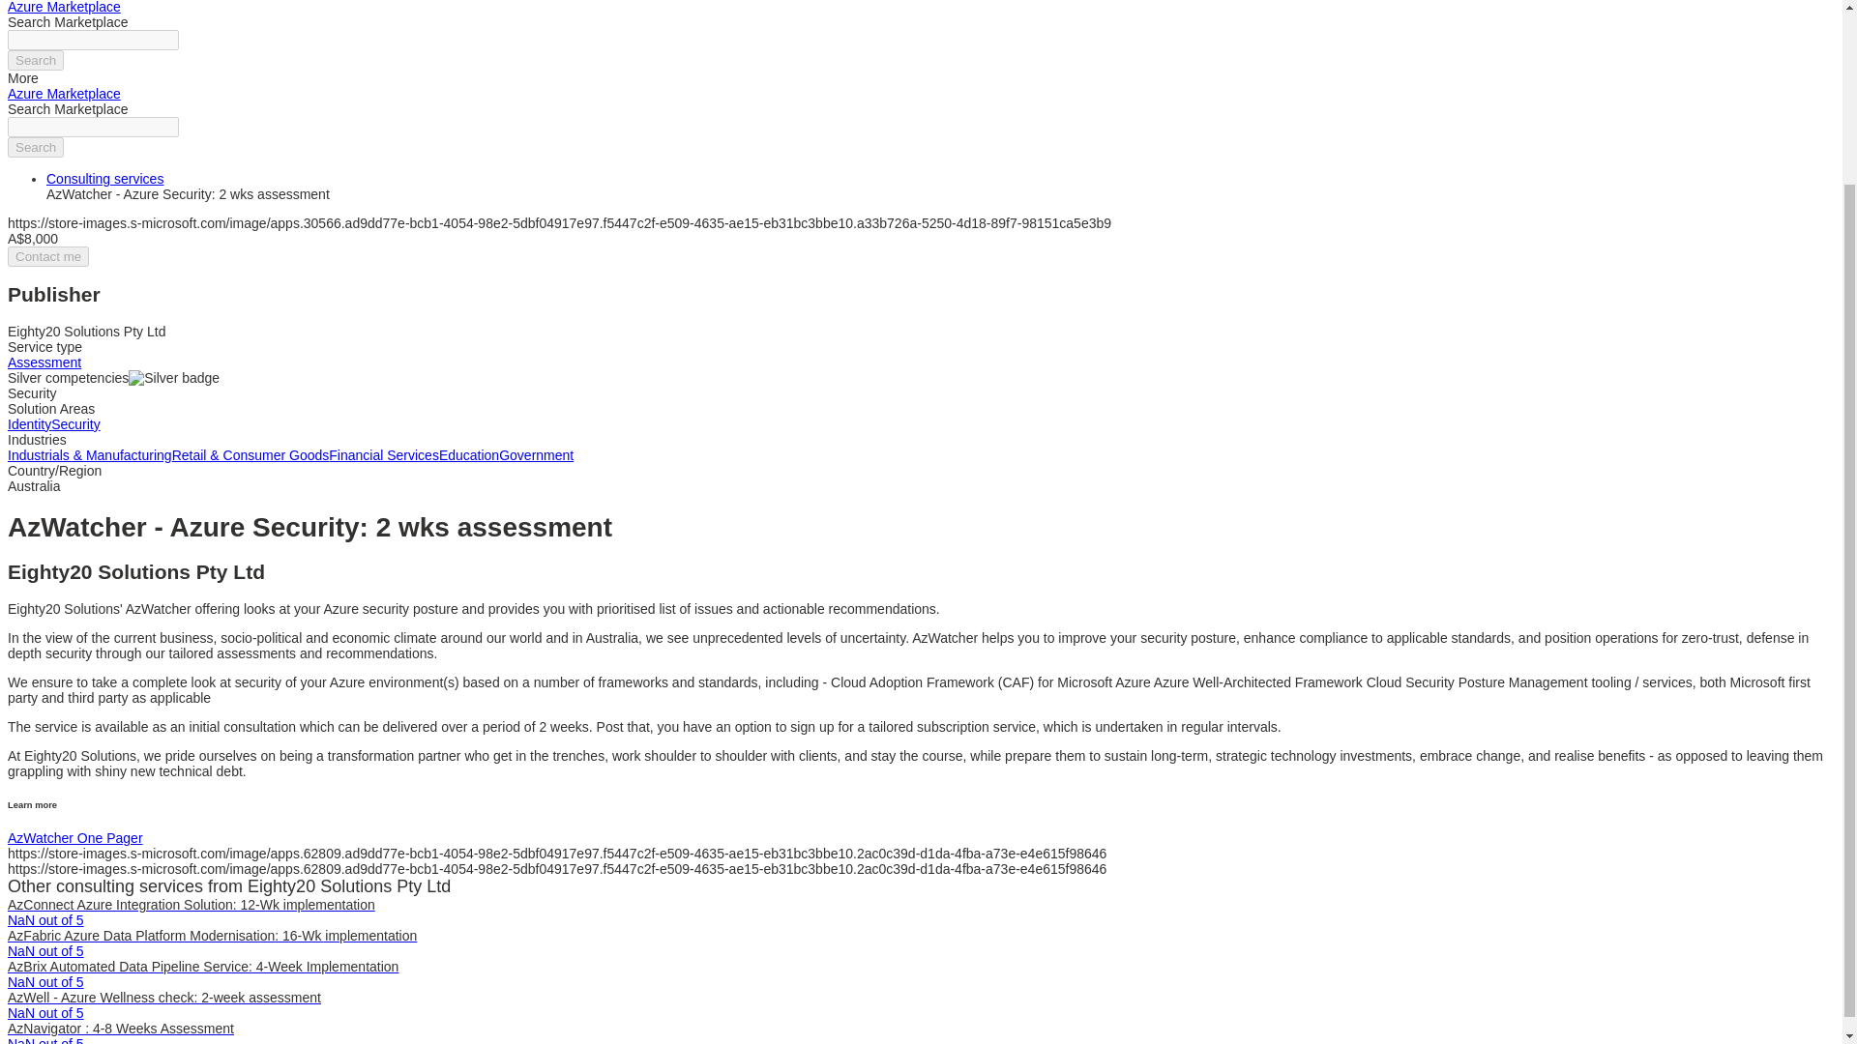 The image size is (1857, 1044). What do you see at coordinates (383, 455) in the screenshot?
I see `Financial Services` at bounding box center [383, 455].